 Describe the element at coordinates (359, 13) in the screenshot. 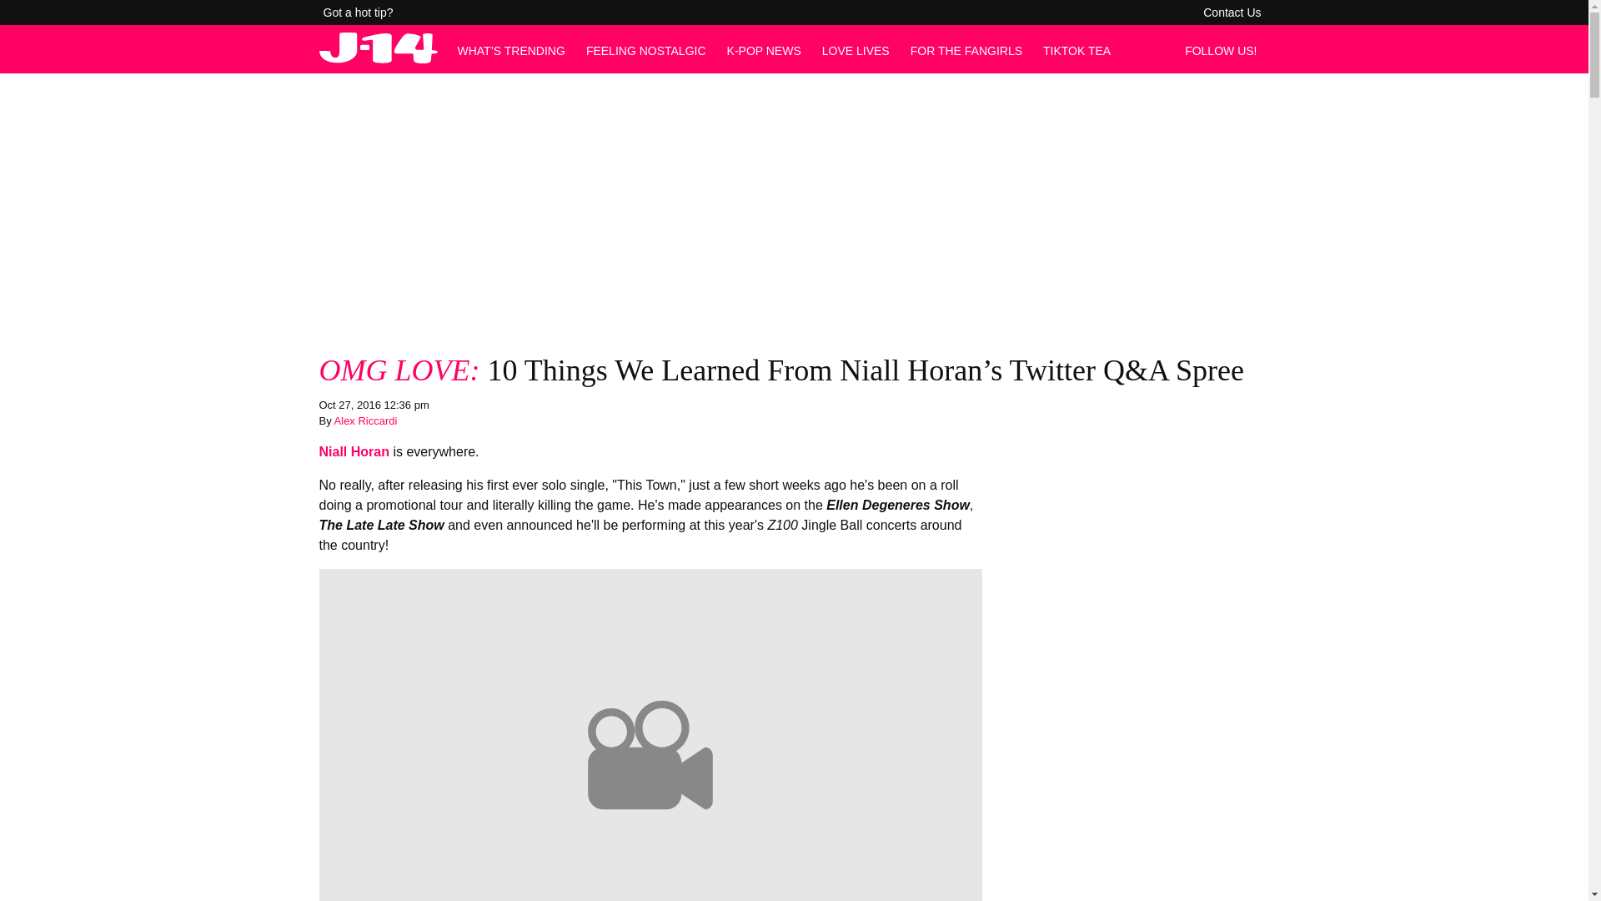

I see `Got a hot tip?` at that location.